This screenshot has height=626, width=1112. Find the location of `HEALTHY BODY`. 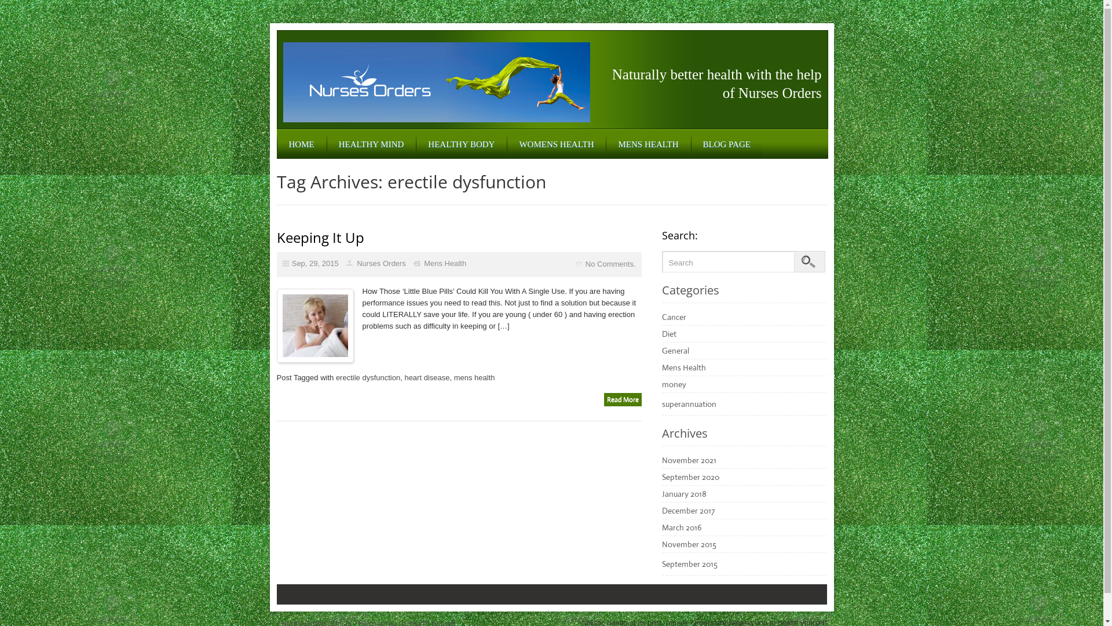

HEALTHY BODY is located at coordinates (461, 144).